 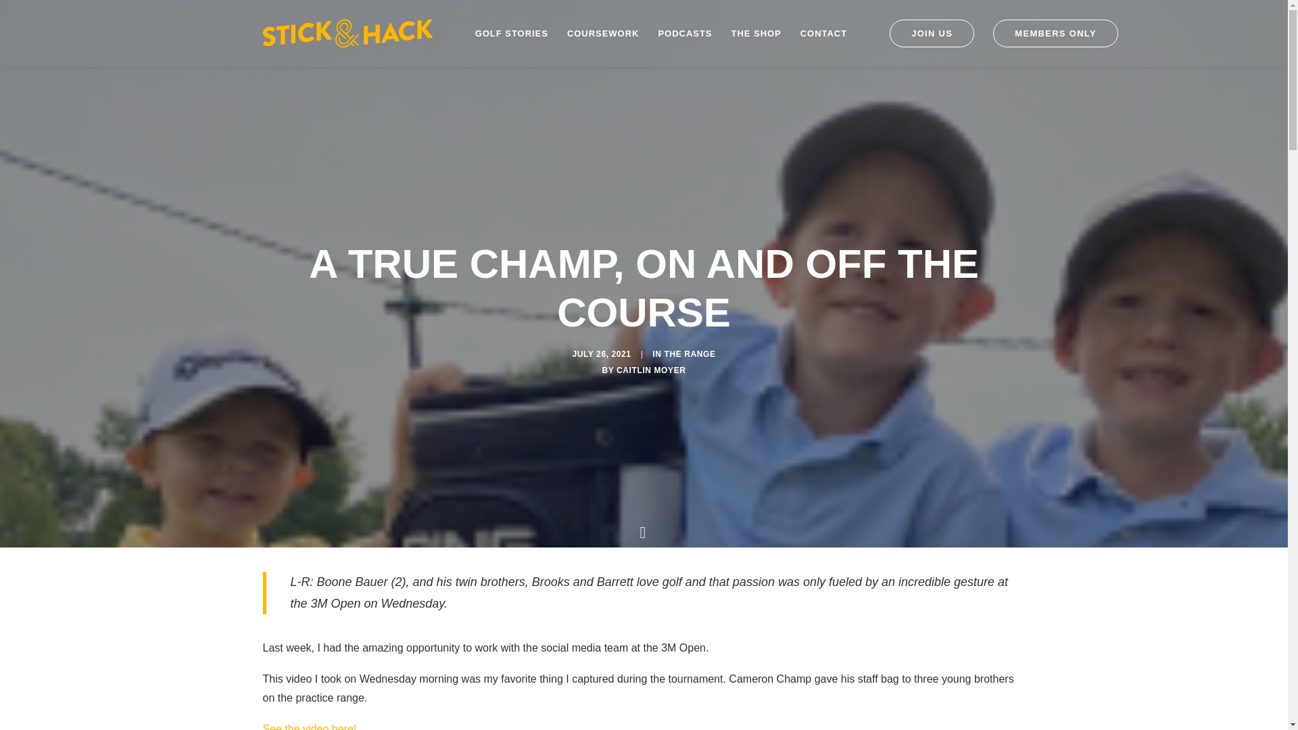 I want to click on GOLF STORIES, so click(x=512, y=34).